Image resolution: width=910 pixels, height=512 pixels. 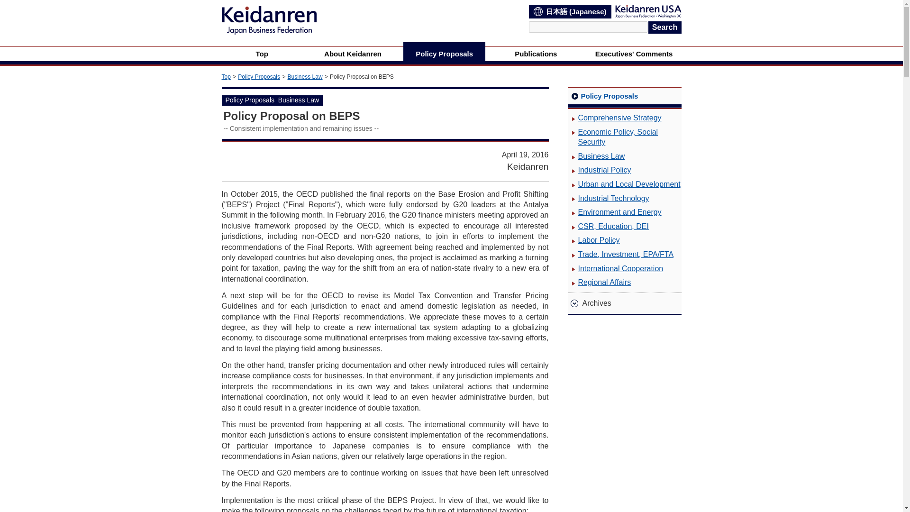 What do you see at coordinates (615, 268) in the screenshot?
I see `International Cooperation` at bounding box center [615, 268].